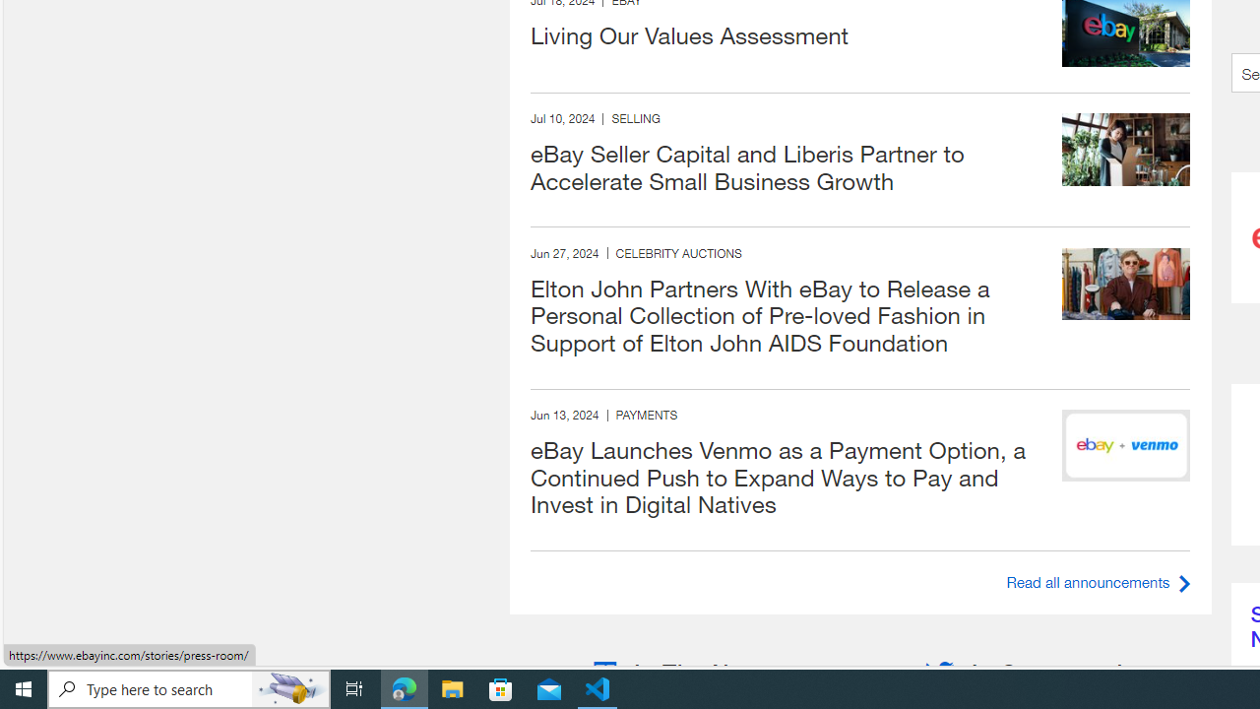  What do you see at coordinates (1126, 445) in the screenshot?
I see `240612 eBay inc hero` at bounding box center [1126, 445].